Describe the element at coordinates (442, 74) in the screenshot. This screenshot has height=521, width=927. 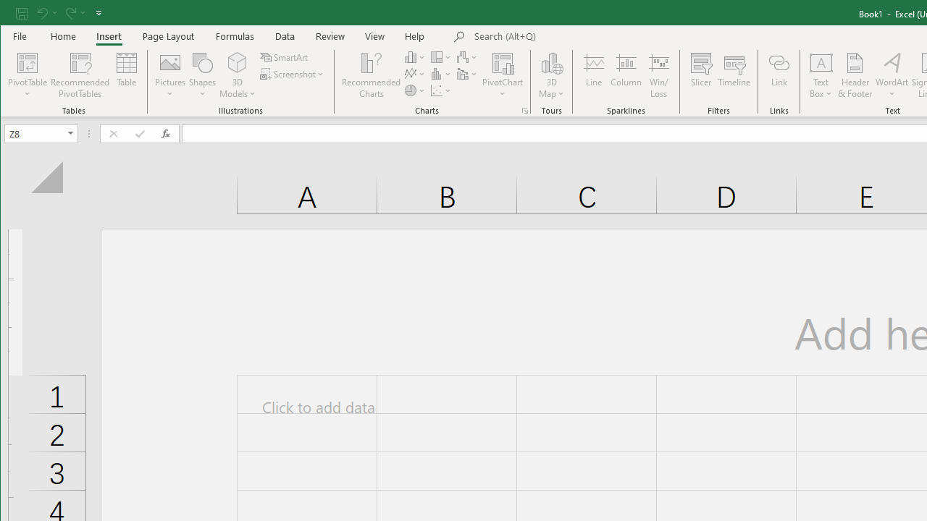
I see `Insert Statistic Chart` at that location.